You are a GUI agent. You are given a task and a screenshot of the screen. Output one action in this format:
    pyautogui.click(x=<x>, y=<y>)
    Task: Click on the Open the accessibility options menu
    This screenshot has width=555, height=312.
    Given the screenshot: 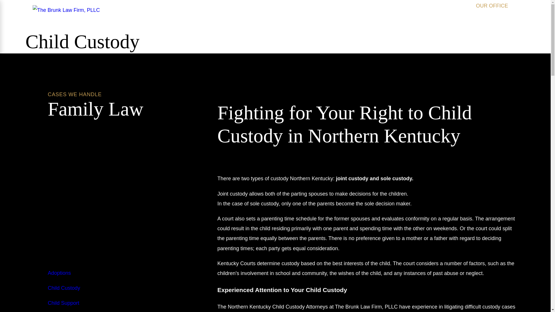 What is the action you would take?
    pyautogui.click(x=538, y=299)
    